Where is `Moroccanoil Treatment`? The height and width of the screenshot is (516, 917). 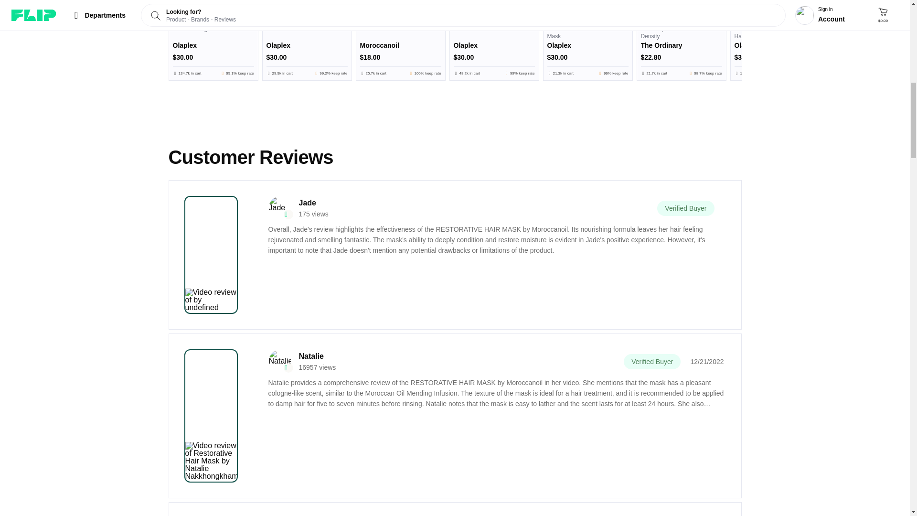 Moroccanoil Treatment is located at coordinates (400, 51).